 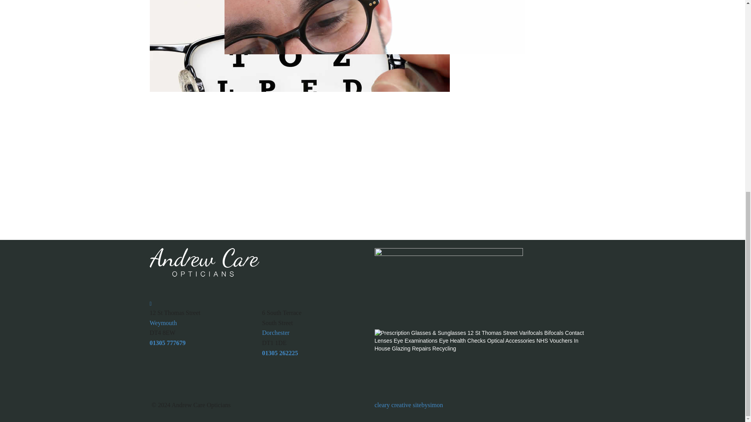 What do you see at coordinates (428, 405) in the screenshot?
I see `sitebysimon` at bounding box center [428, 405].